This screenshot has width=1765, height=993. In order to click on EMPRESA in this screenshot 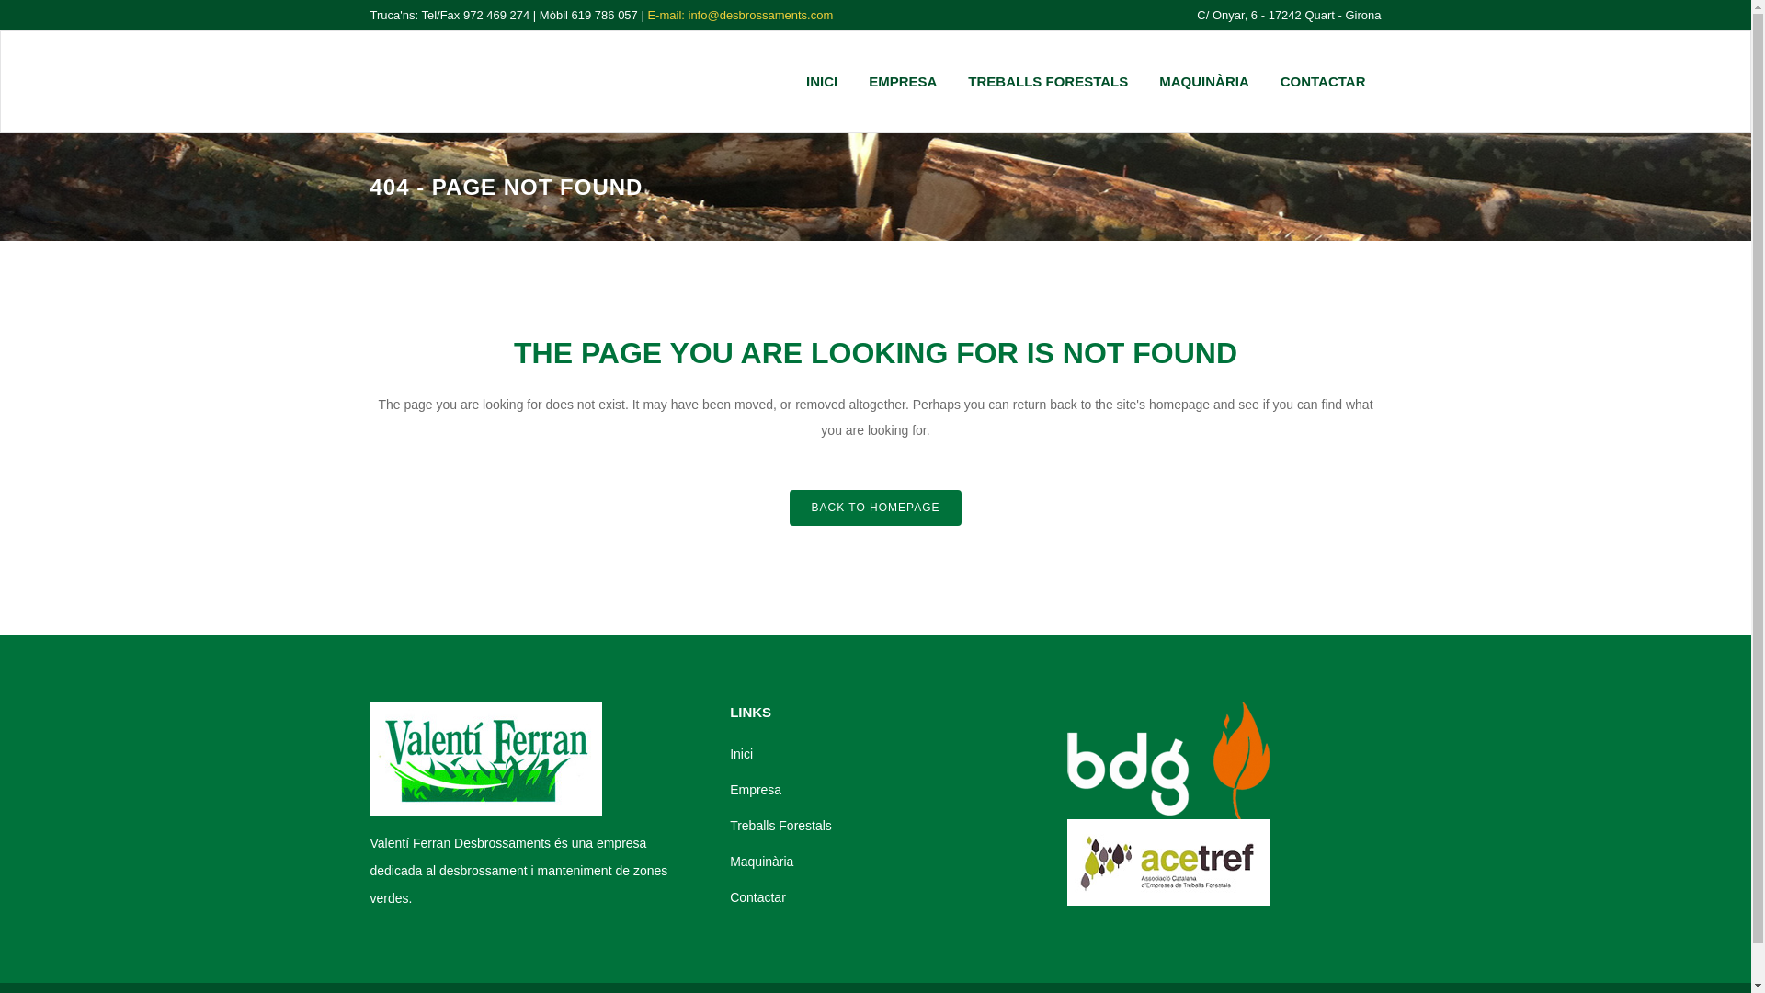, I will do `click(903, 81)`.